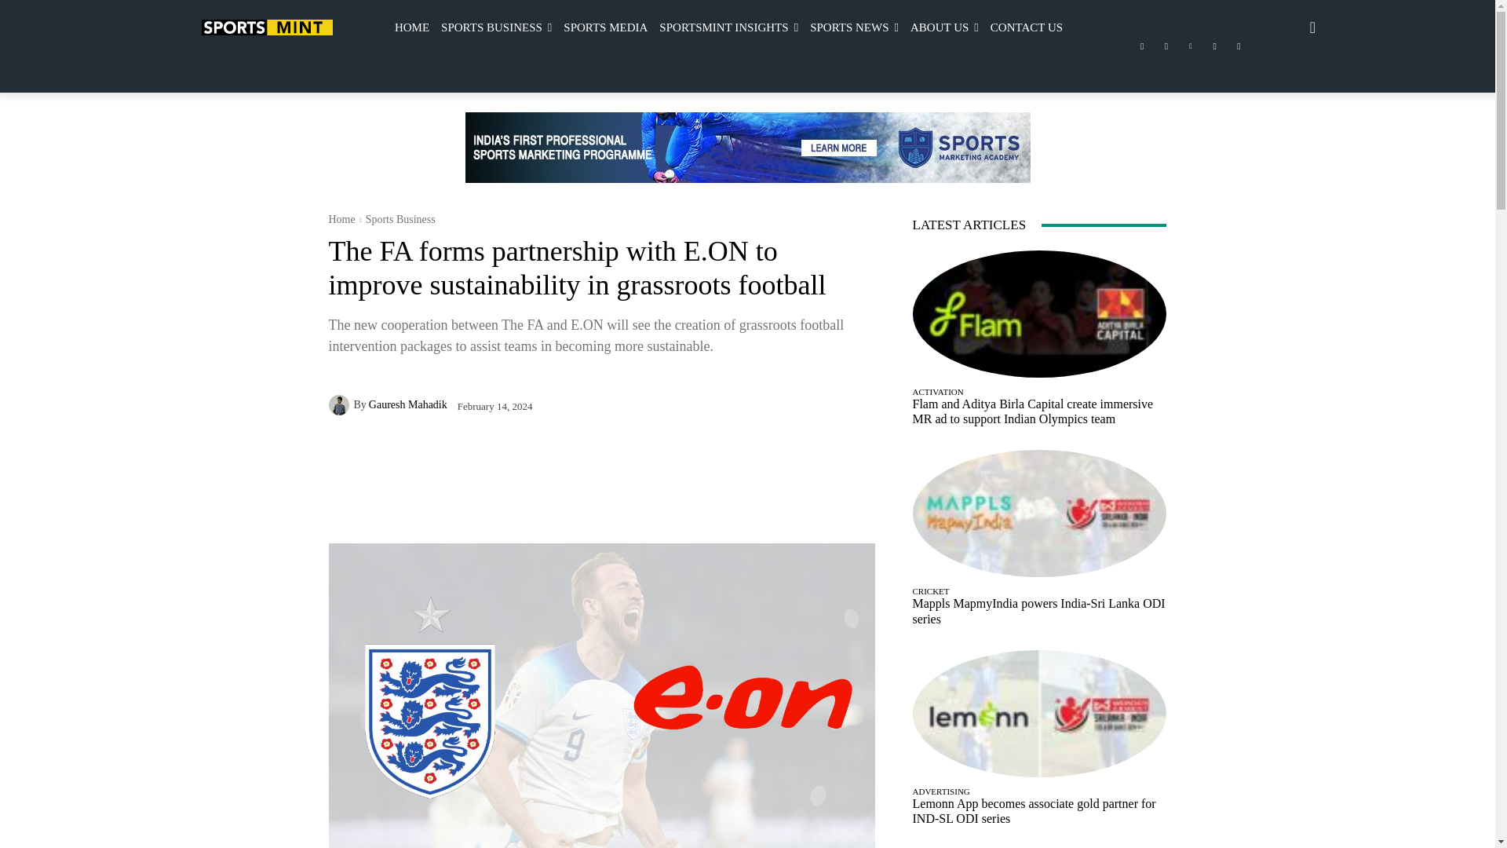 The image size is (1507, 848). What do you see at coordinates (1141, 46) in the screenshot?
I see `Facebook` at bounding box center [1141, 46].